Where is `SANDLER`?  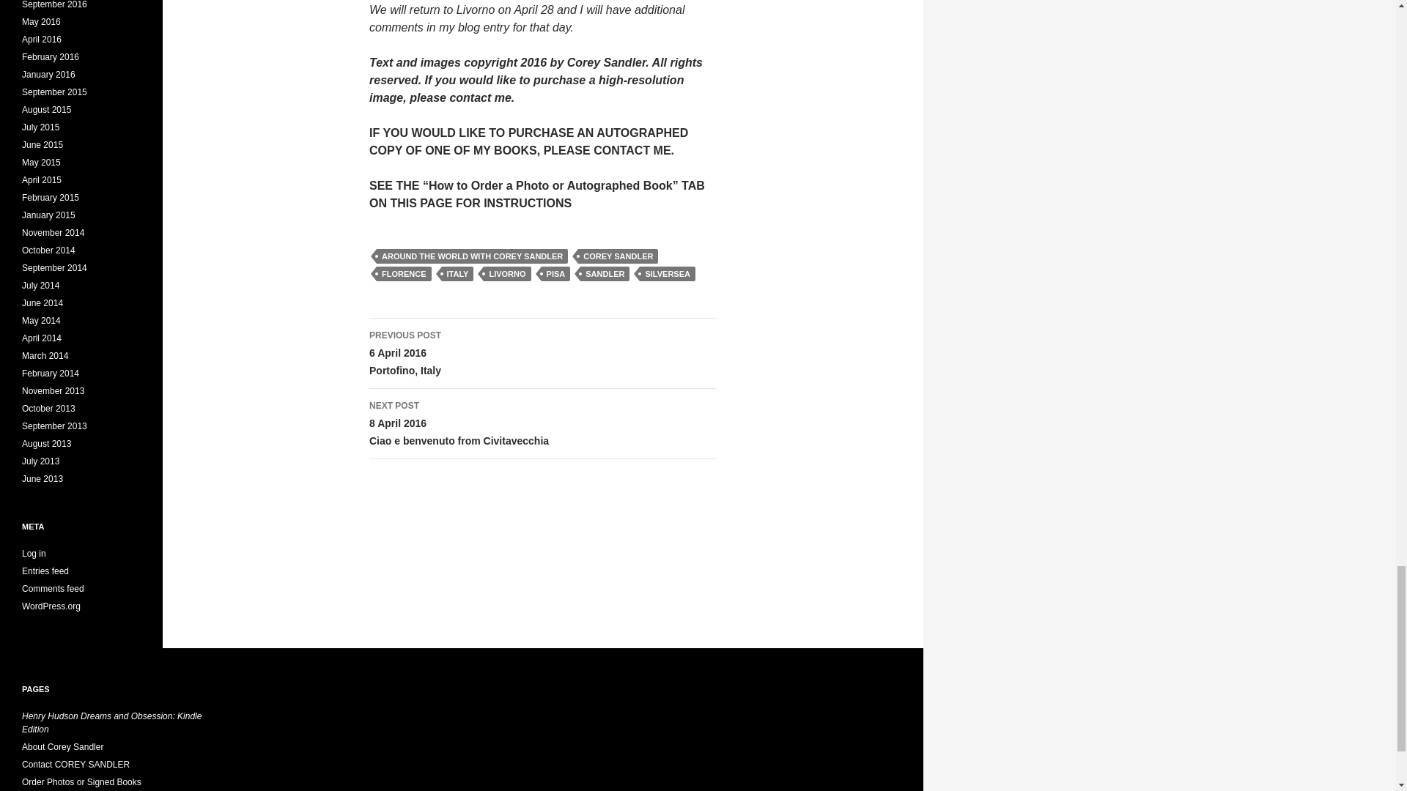 SANDLER is located at coordinates (604, 274).